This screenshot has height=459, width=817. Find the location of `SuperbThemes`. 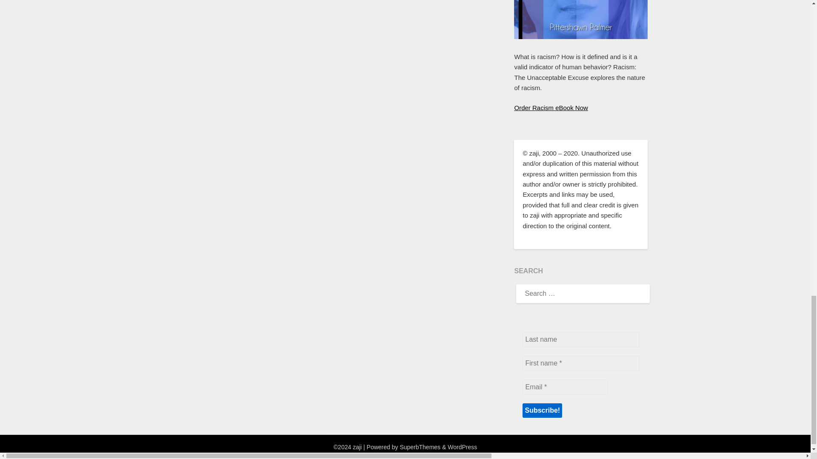

SuperbThemes is located at coordinates (420, 447).